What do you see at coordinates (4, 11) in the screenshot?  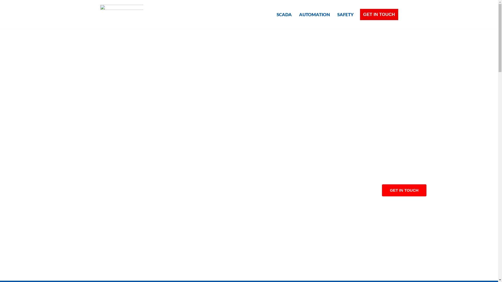 I see `Skip to content` at bounding box center [4, 11].